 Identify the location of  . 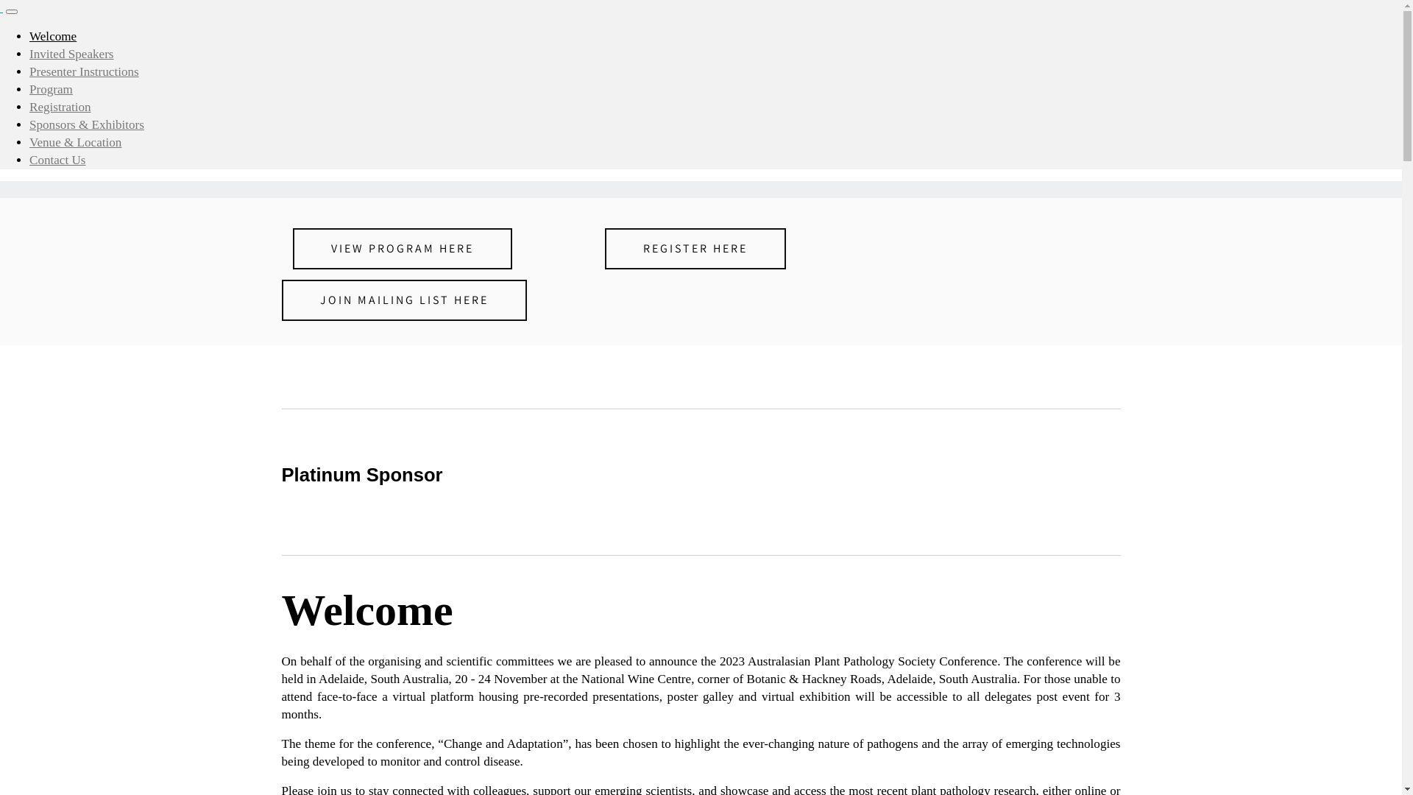
(1, 7).